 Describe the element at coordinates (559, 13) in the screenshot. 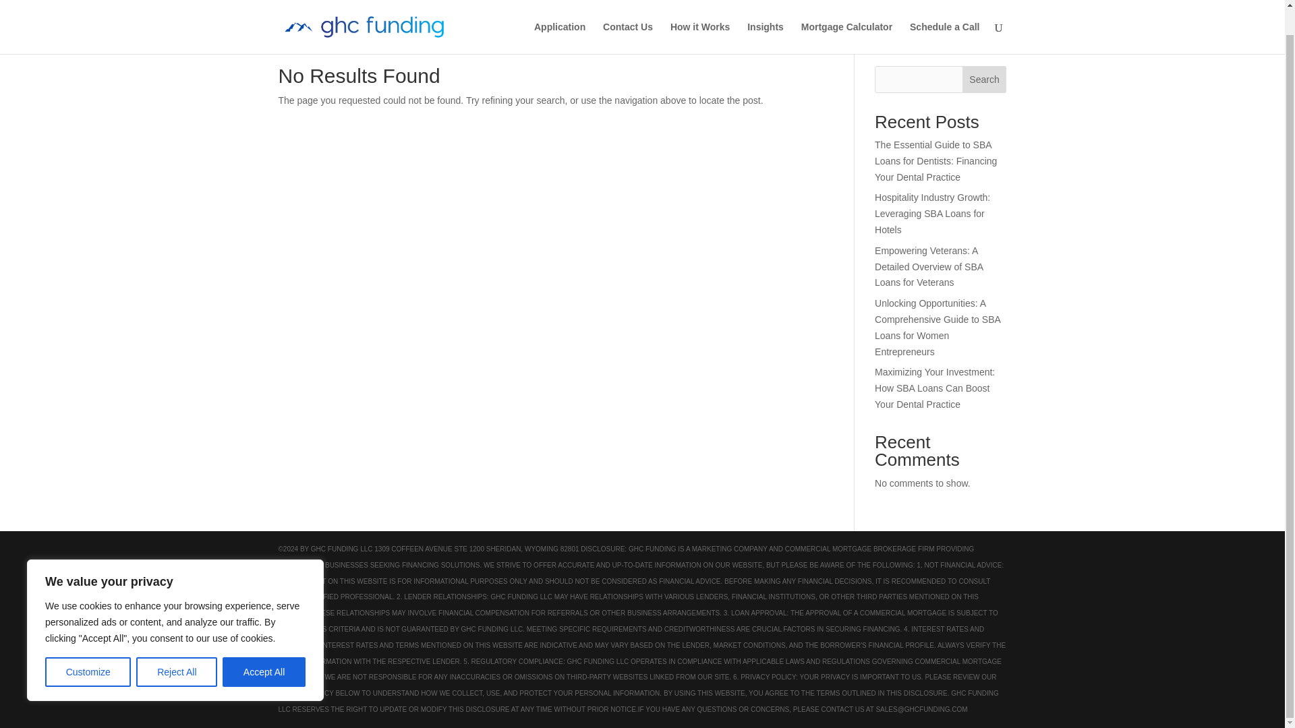

I see `Application` at that location.